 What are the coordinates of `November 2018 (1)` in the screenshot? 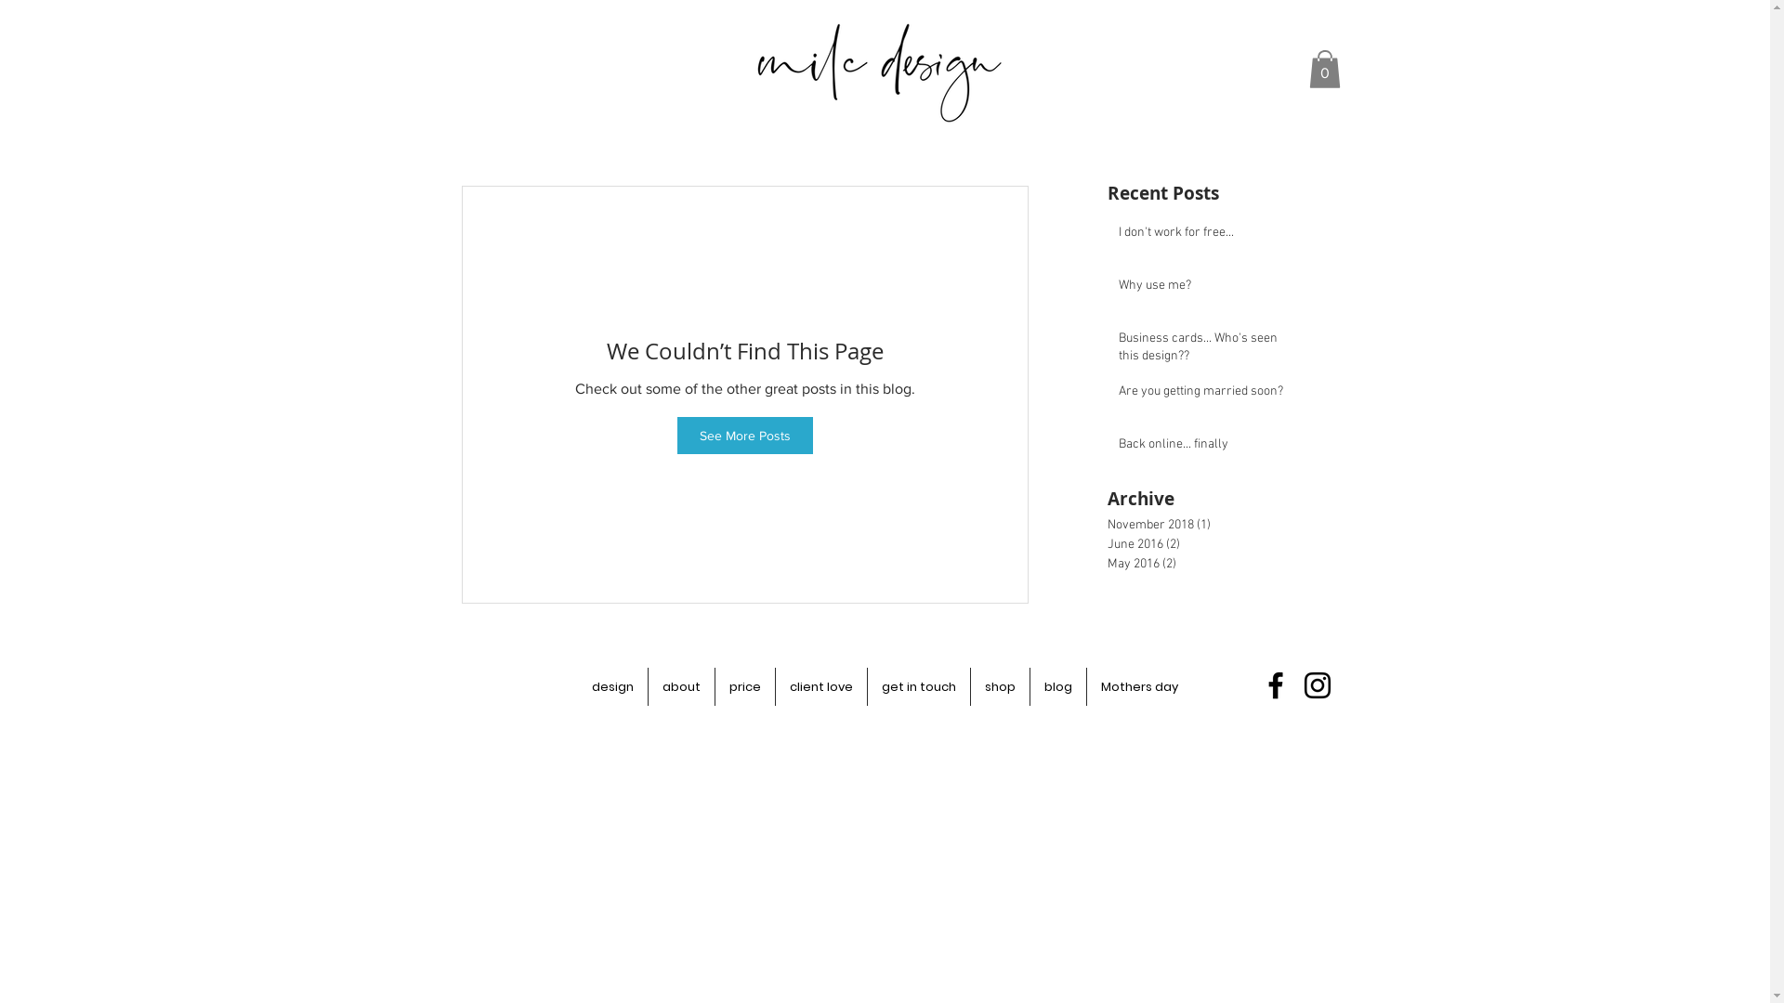 It's located at (1205, 526).